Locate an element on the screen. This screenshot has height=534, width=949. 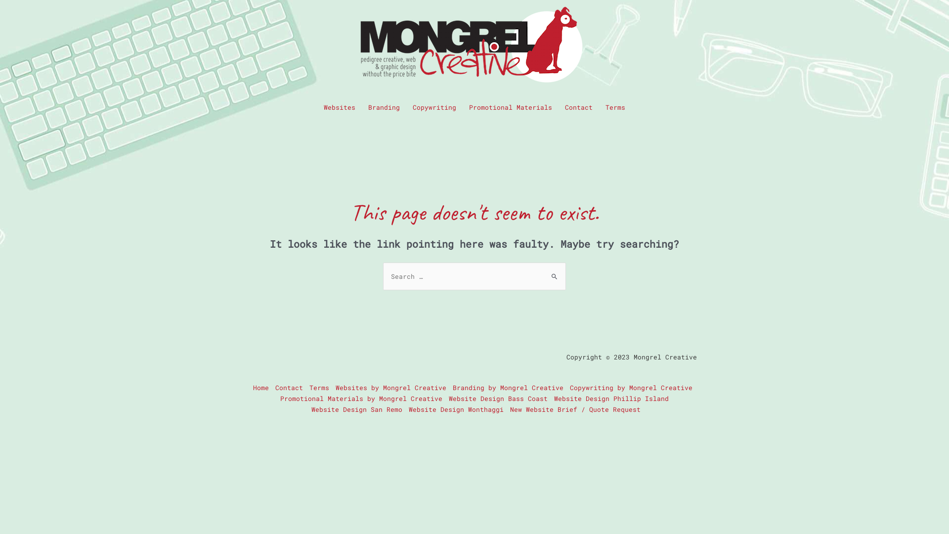
Search is located at coordinates (555, 272).